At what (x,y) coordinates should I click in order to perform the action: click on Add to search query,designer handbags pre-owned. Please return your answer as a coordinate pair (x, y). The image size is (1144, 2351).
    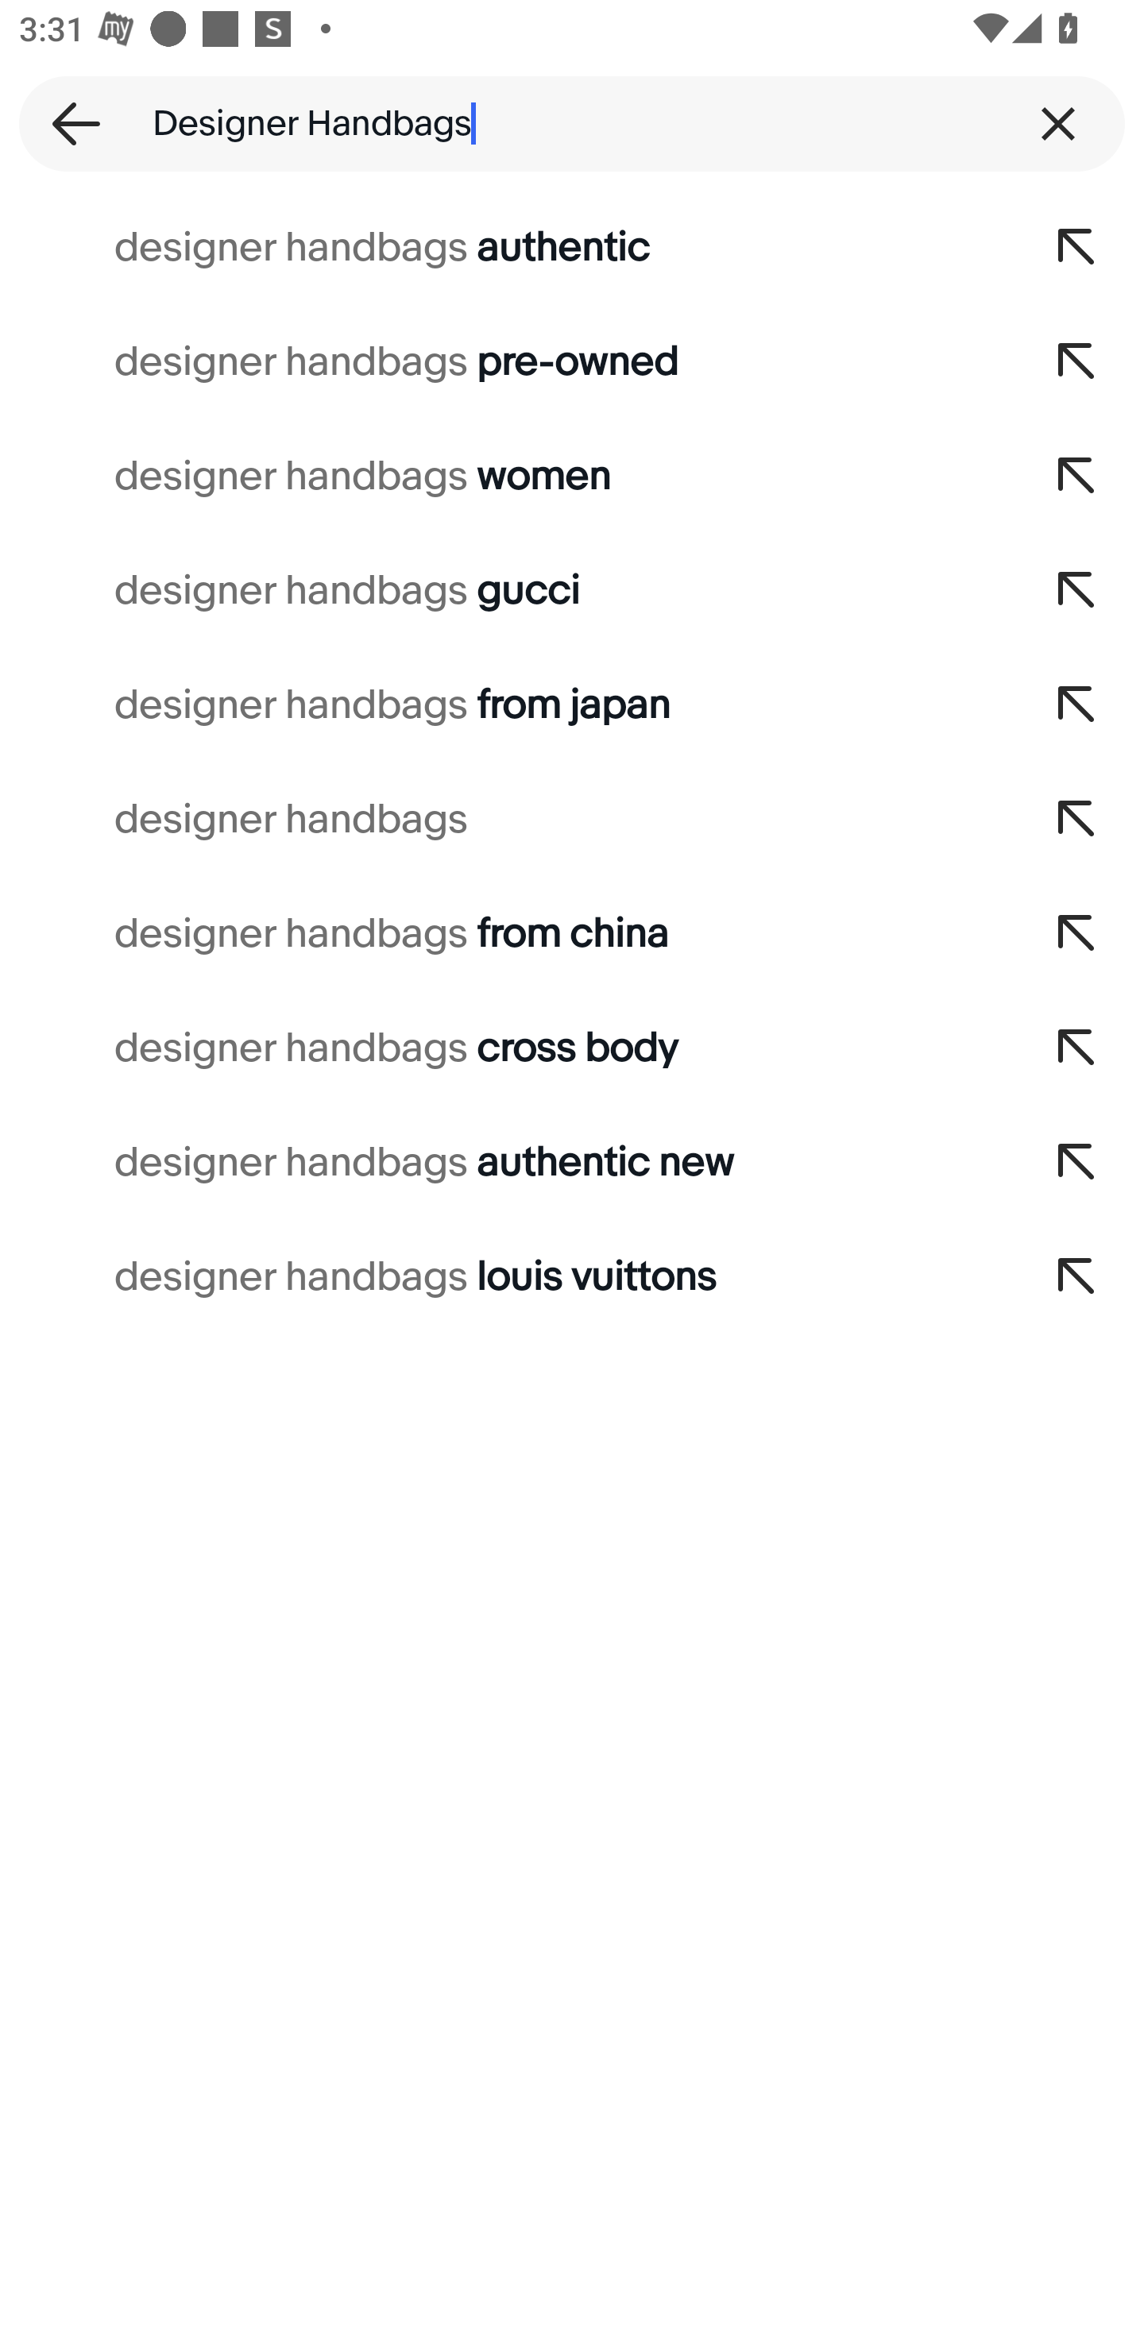
    Looking at the image, I should click on (1077, 361).